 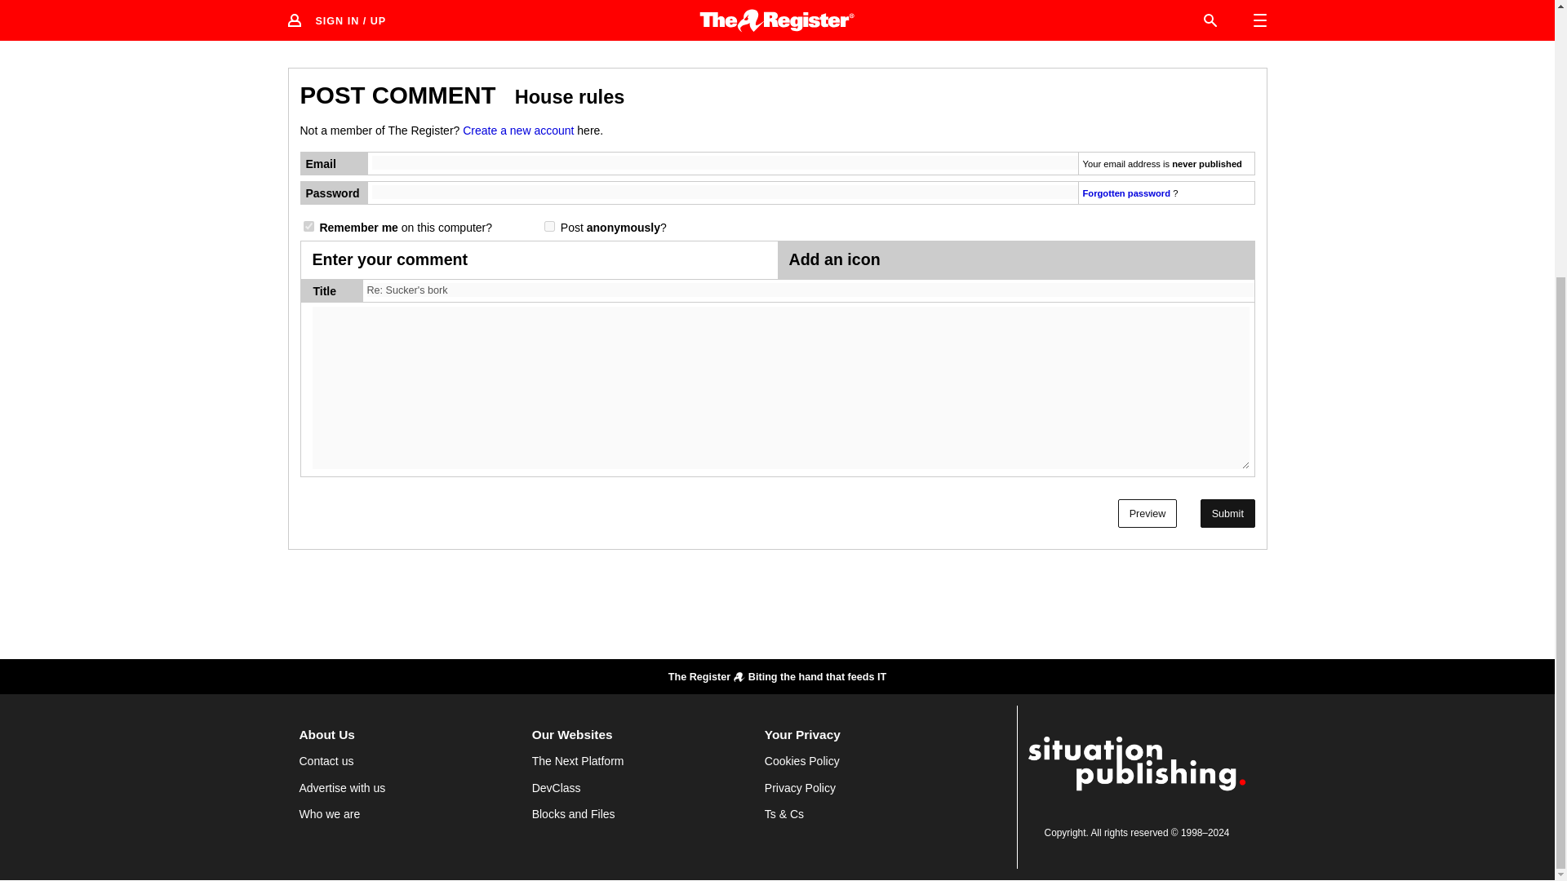 I want to click on Submit, so click(x=1227, y=513).